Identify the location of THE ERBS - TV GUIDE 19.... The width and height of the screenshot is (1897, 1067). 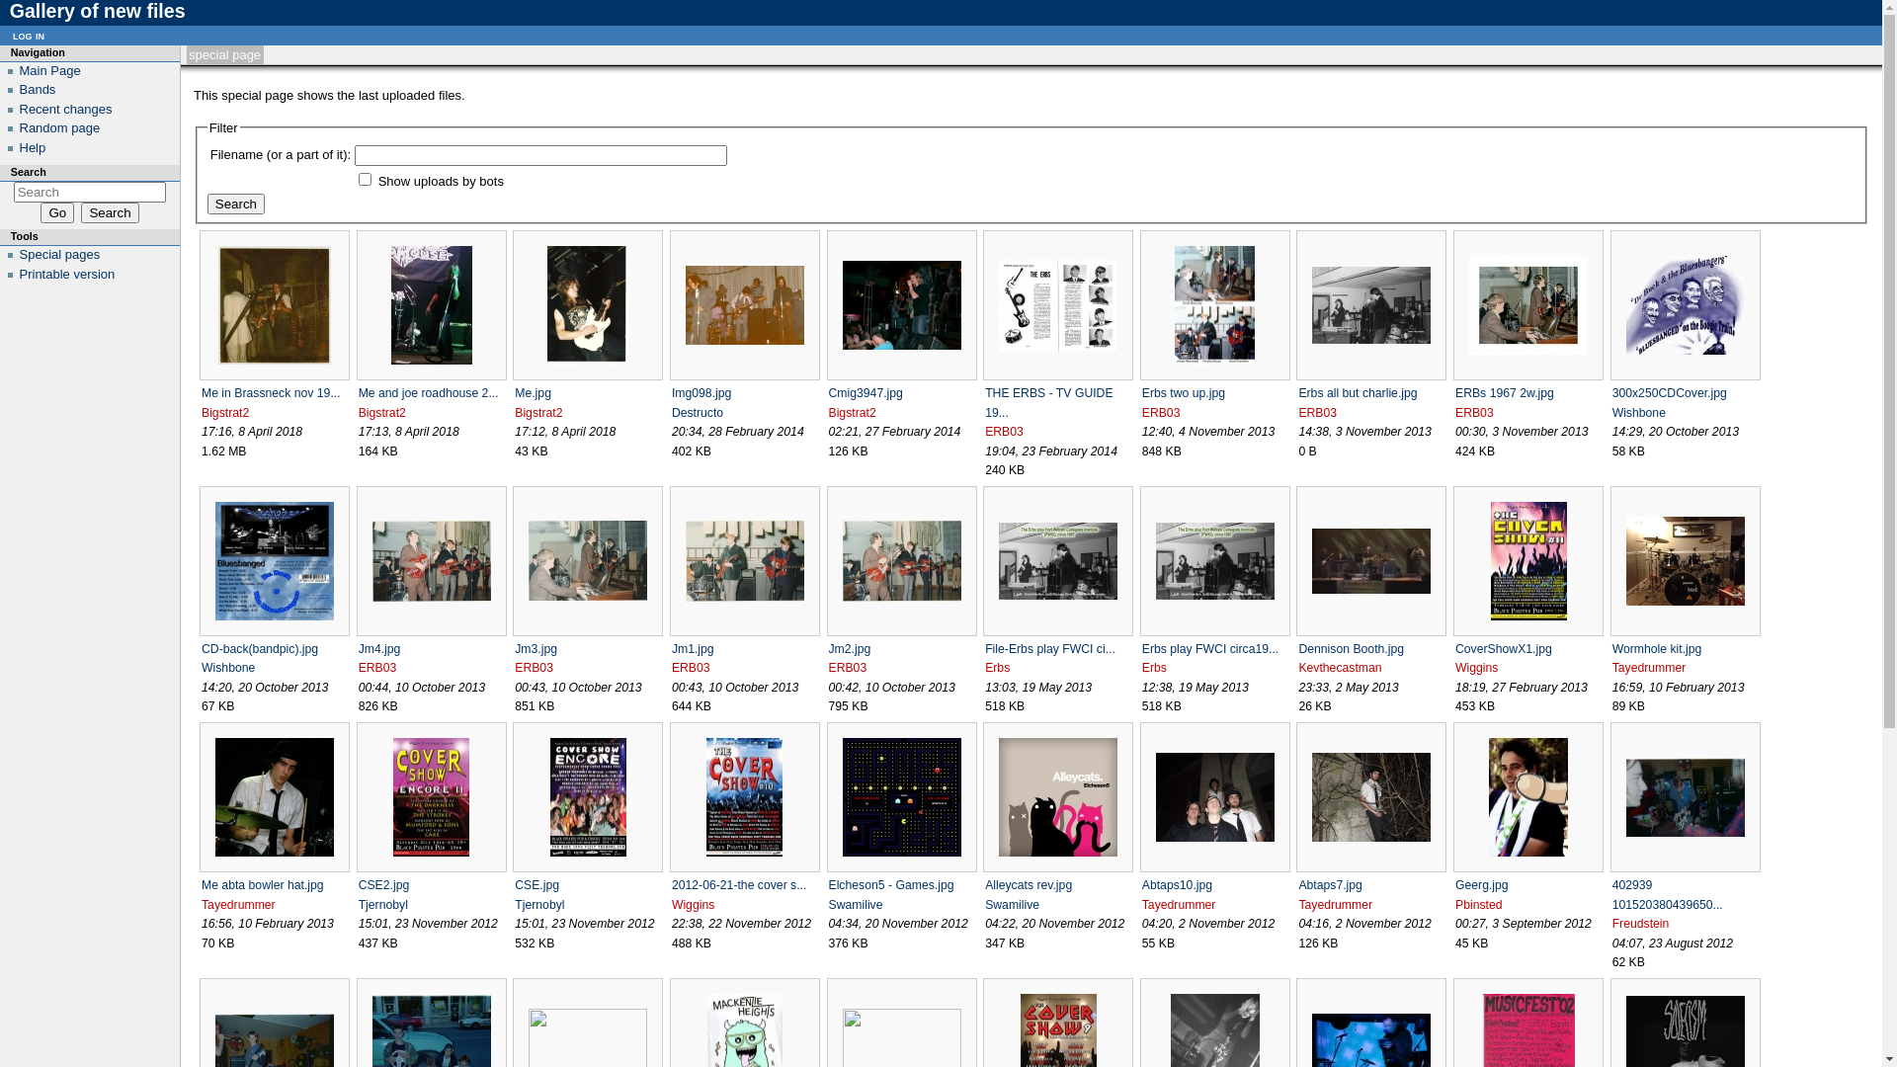
(1049, 403).